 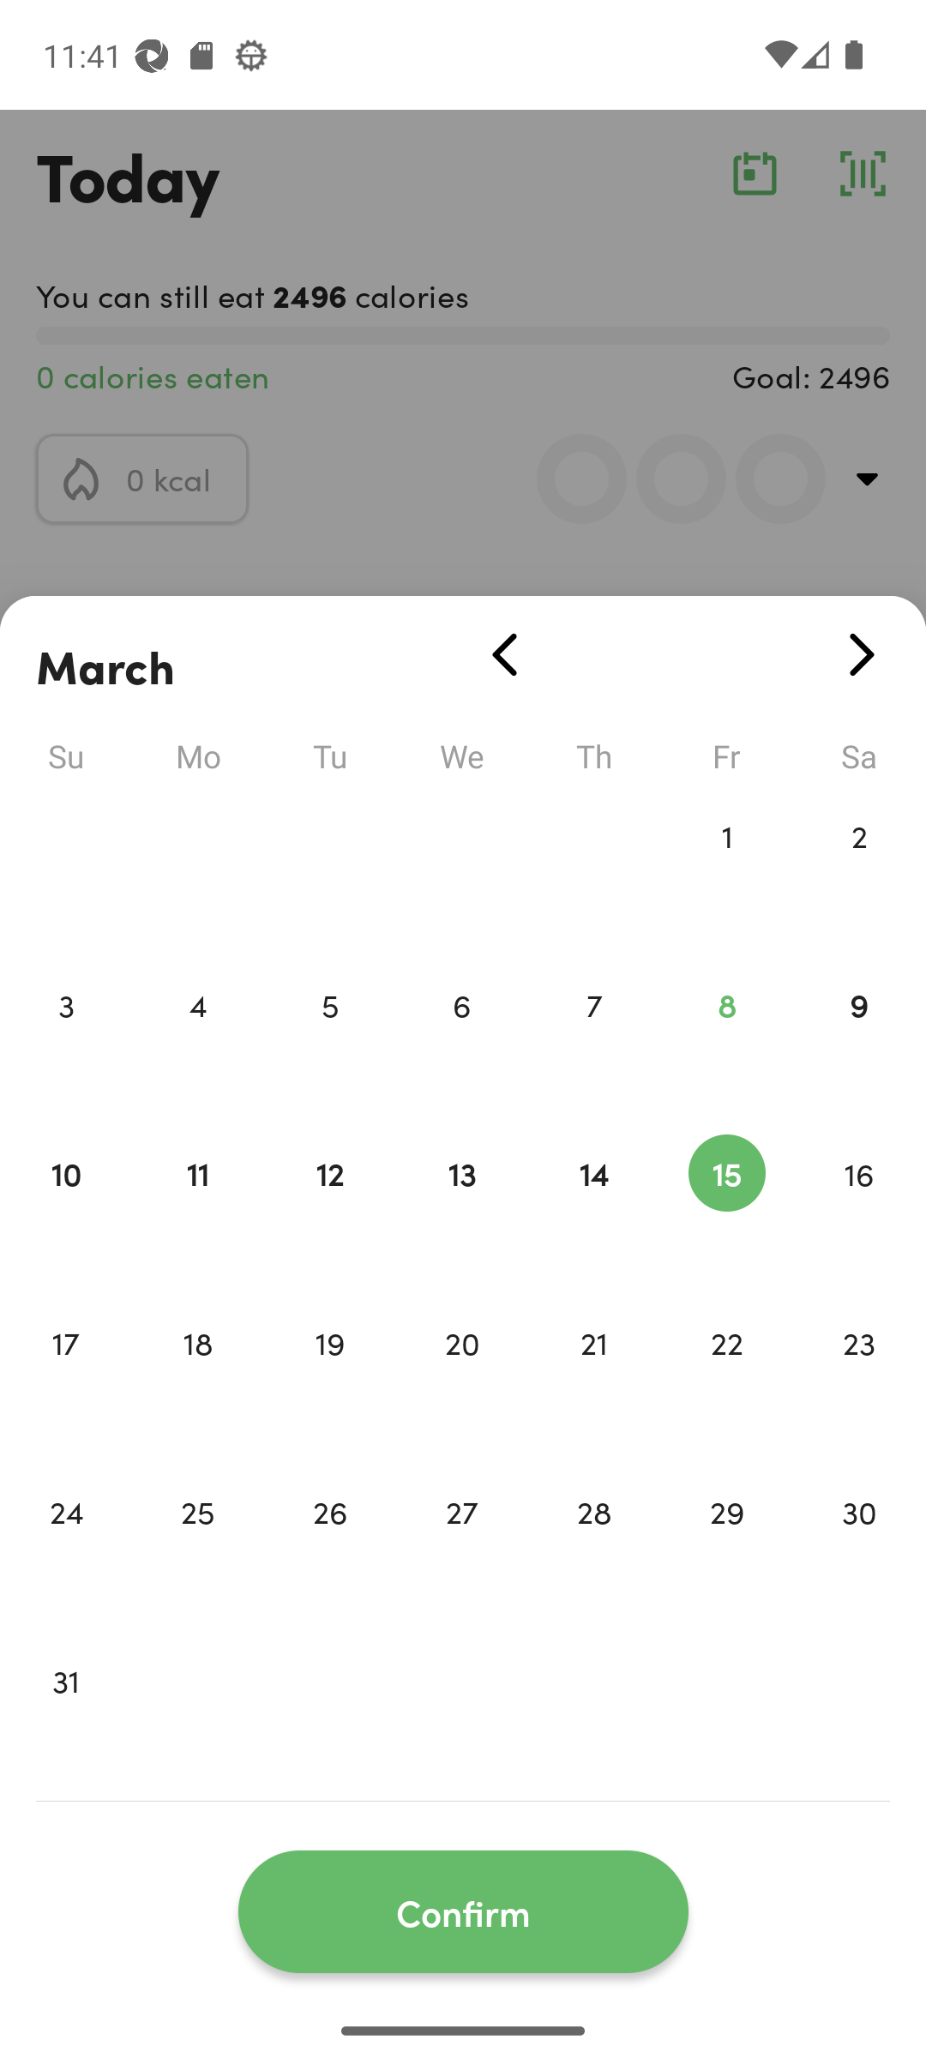 I want to click on 7, so click(x=594, y=1041).